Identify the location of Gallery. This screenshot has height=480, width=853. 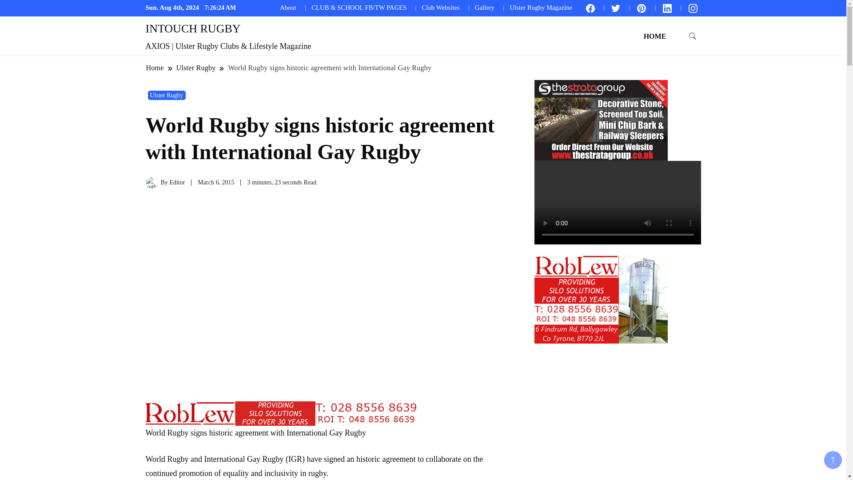
(485, 7).